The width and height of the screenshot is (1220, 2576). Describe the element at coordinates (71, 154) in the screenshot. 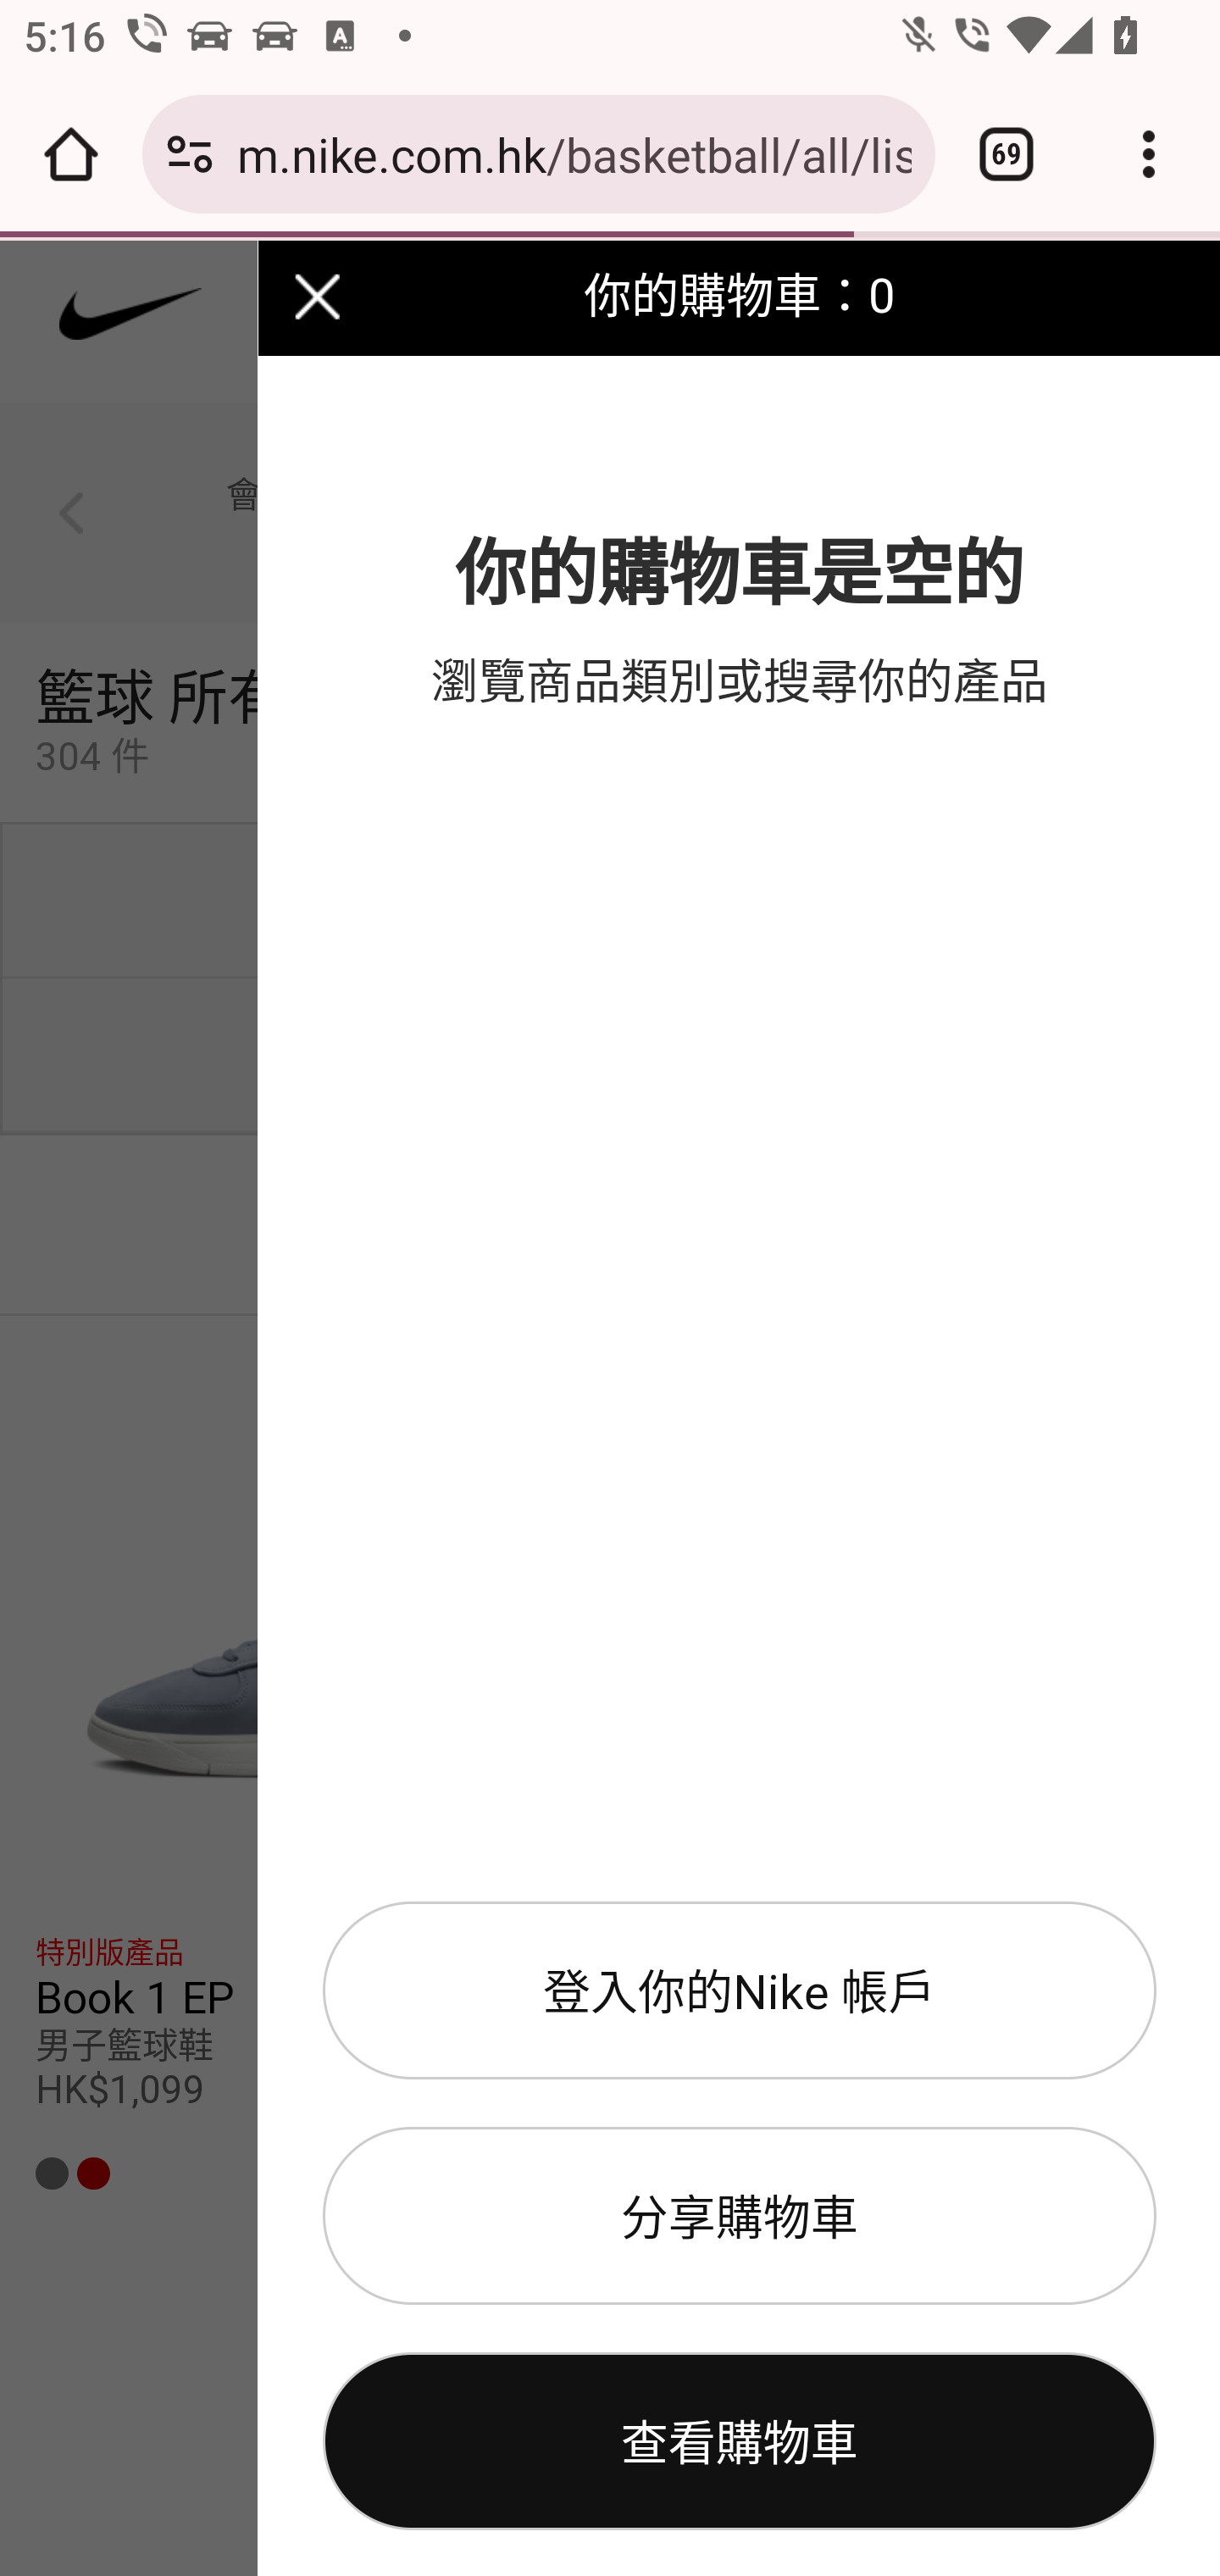

I see `Open the home page` at that location.